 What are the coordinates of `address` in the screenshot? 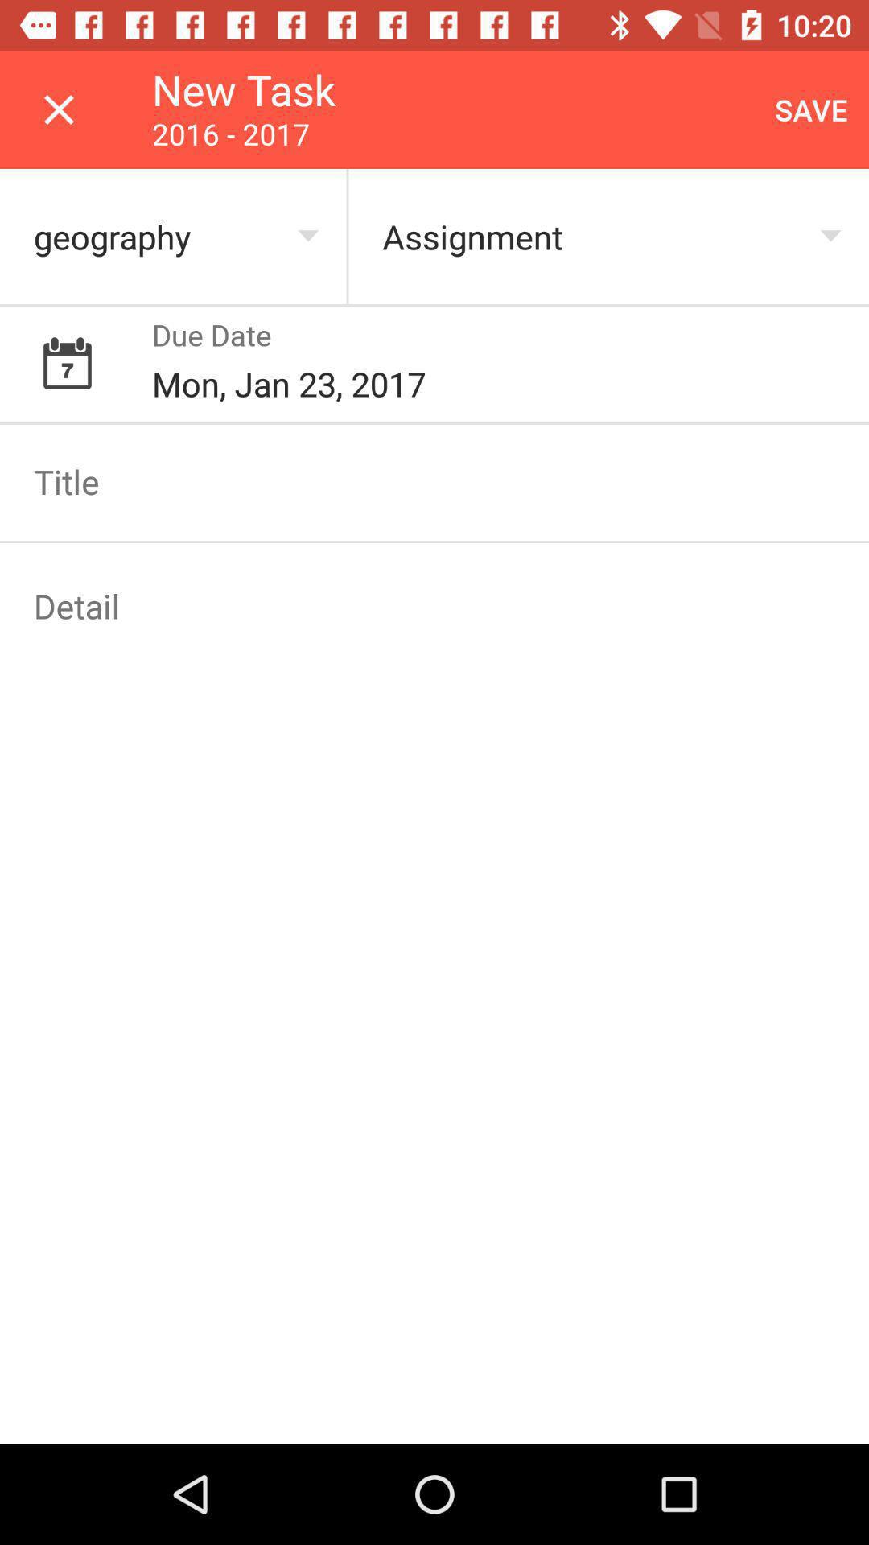 It's located at (434, 606).